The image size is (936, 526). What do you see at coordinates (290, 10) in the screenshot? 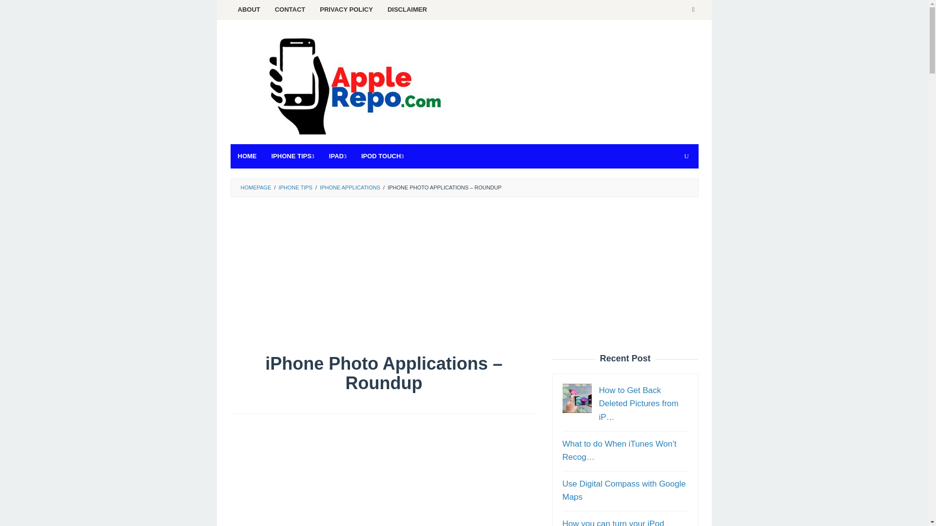
I see `CONTACT` at bounding box center [290, 10].